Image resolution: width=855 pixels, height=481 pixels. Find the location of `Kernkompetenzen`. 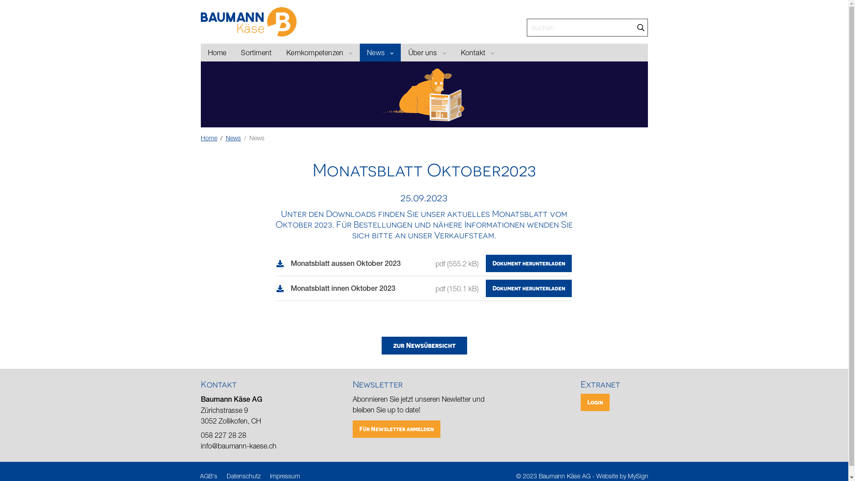

Kernkompetenzen is located at coordinates (319, 53).